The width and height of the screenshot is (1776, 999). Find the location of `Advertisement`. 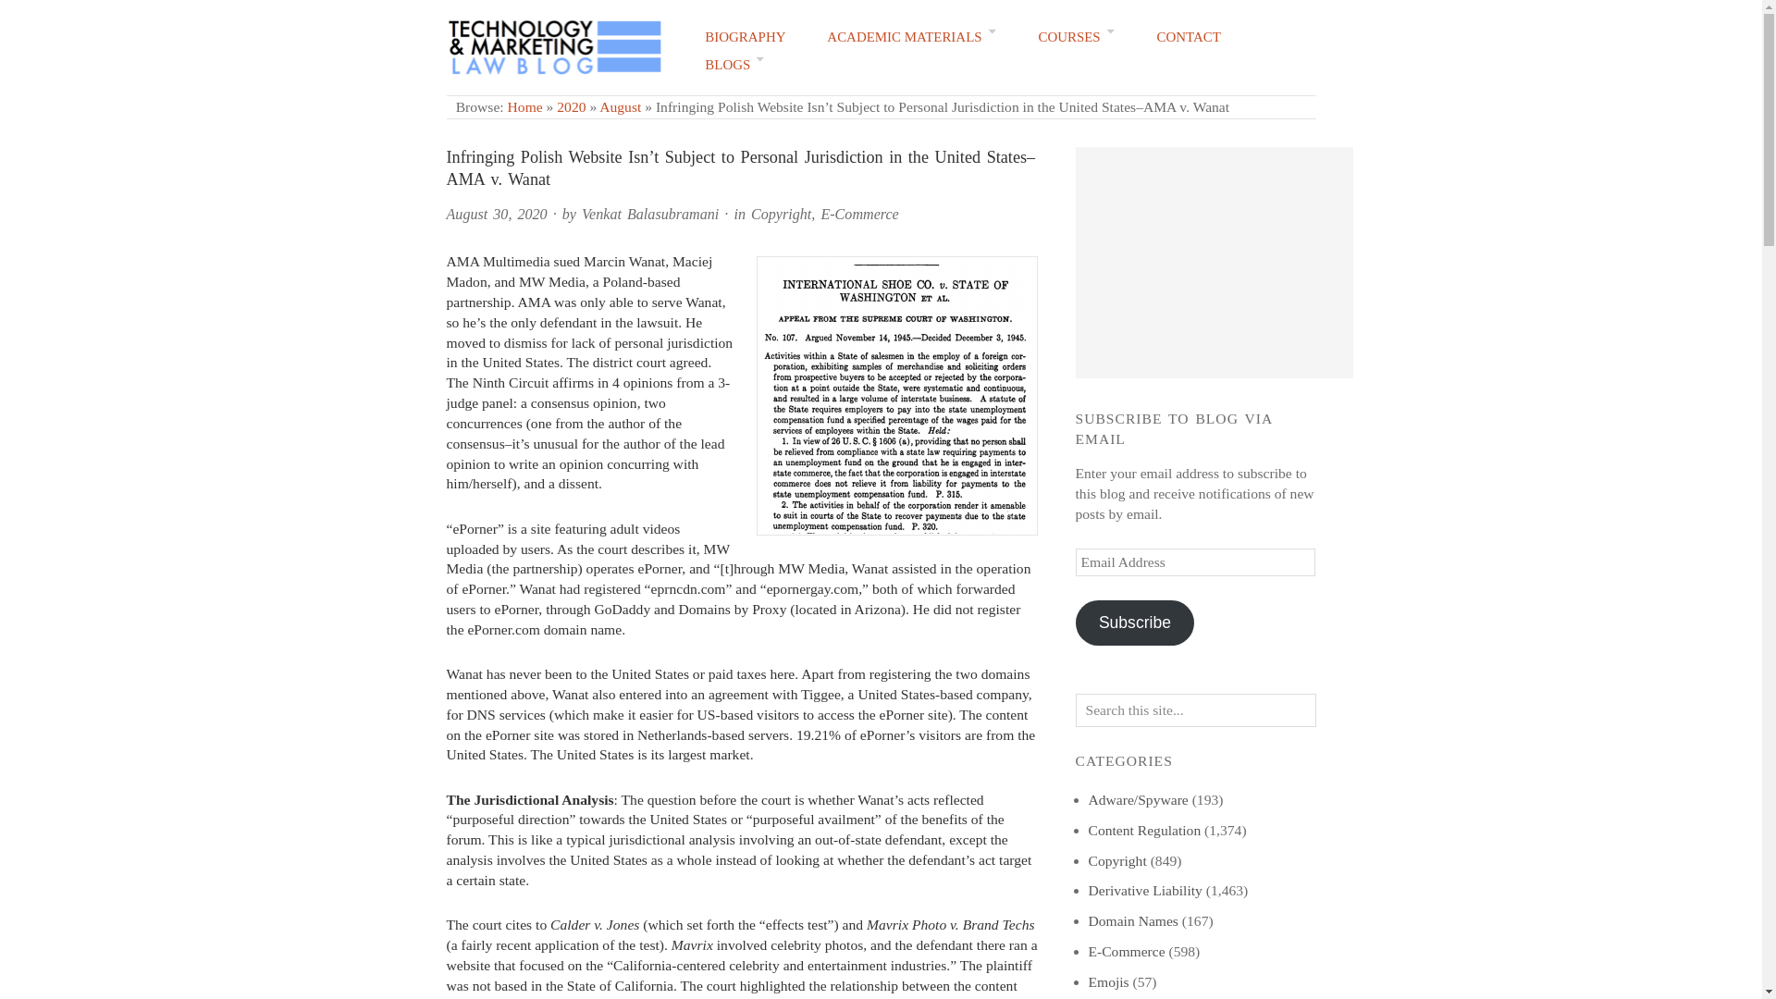

Advertisement is located at coordinates (1213, 263).